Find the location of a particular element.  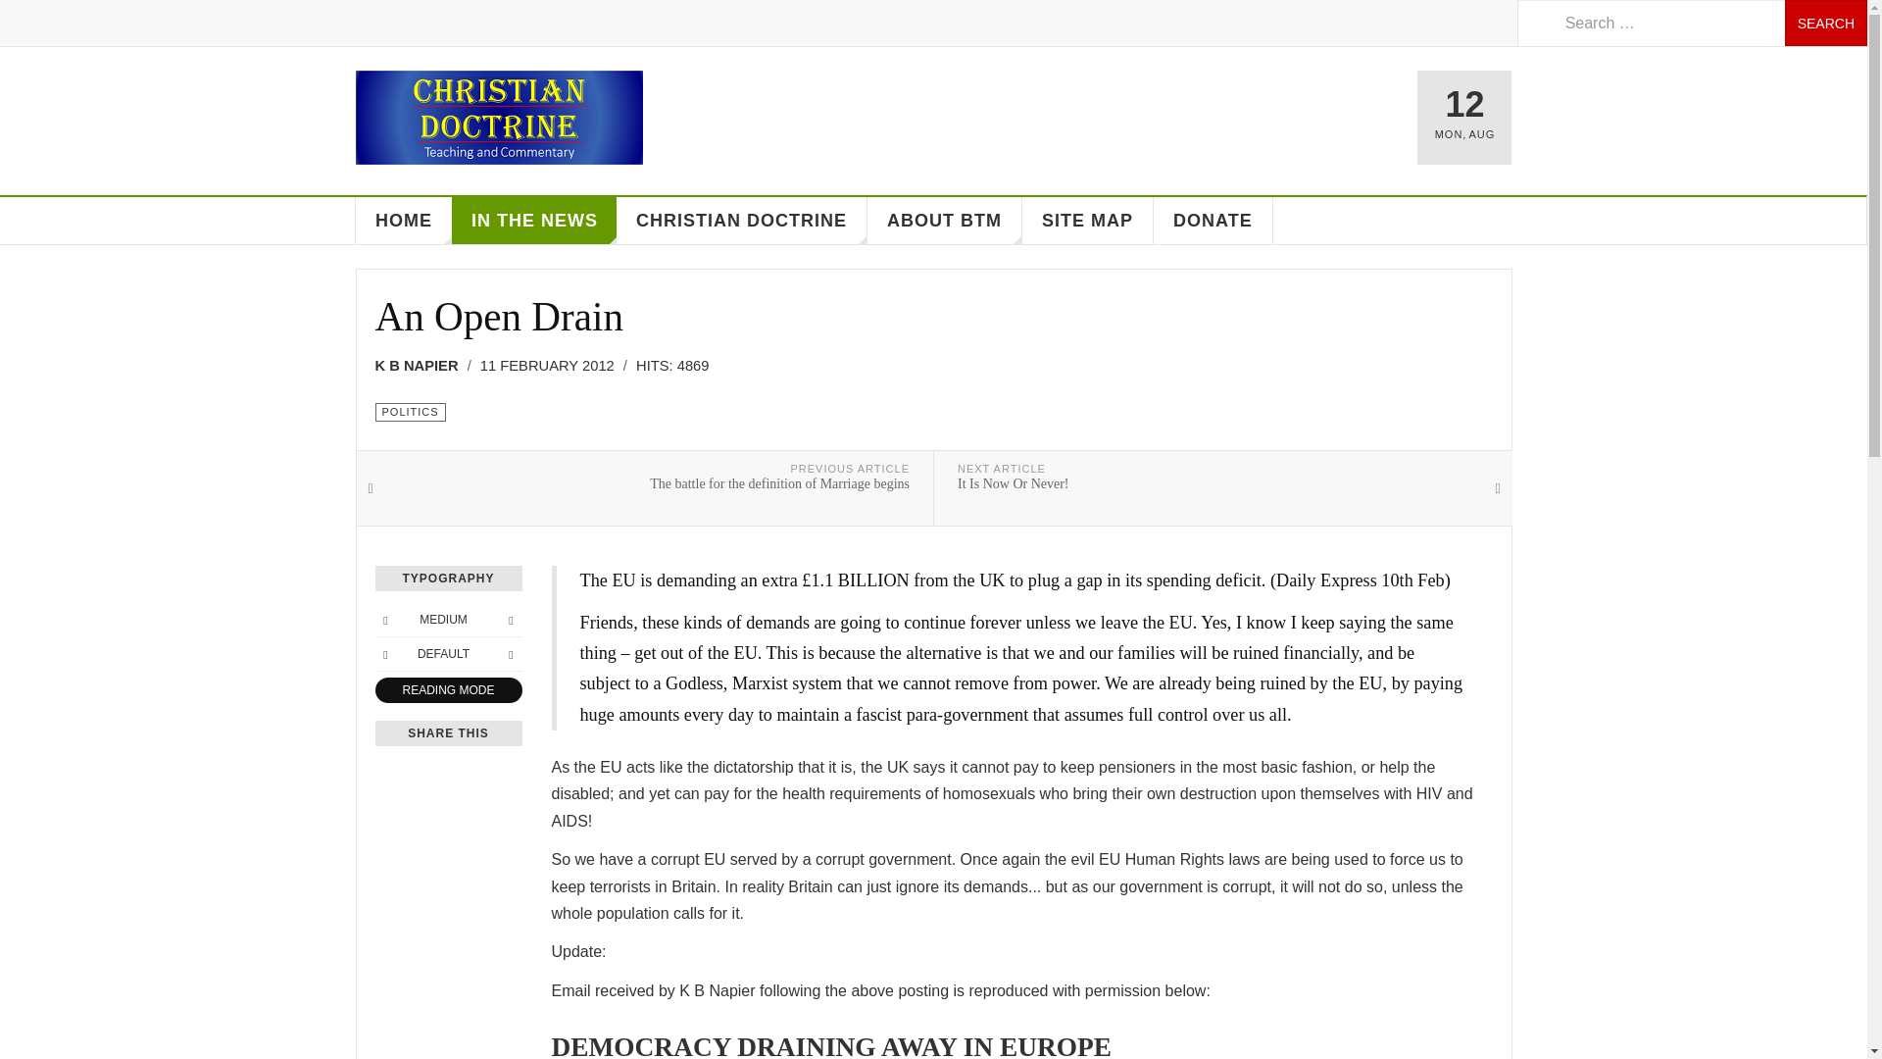

Reading Mode is located at coordinates (447, 690).